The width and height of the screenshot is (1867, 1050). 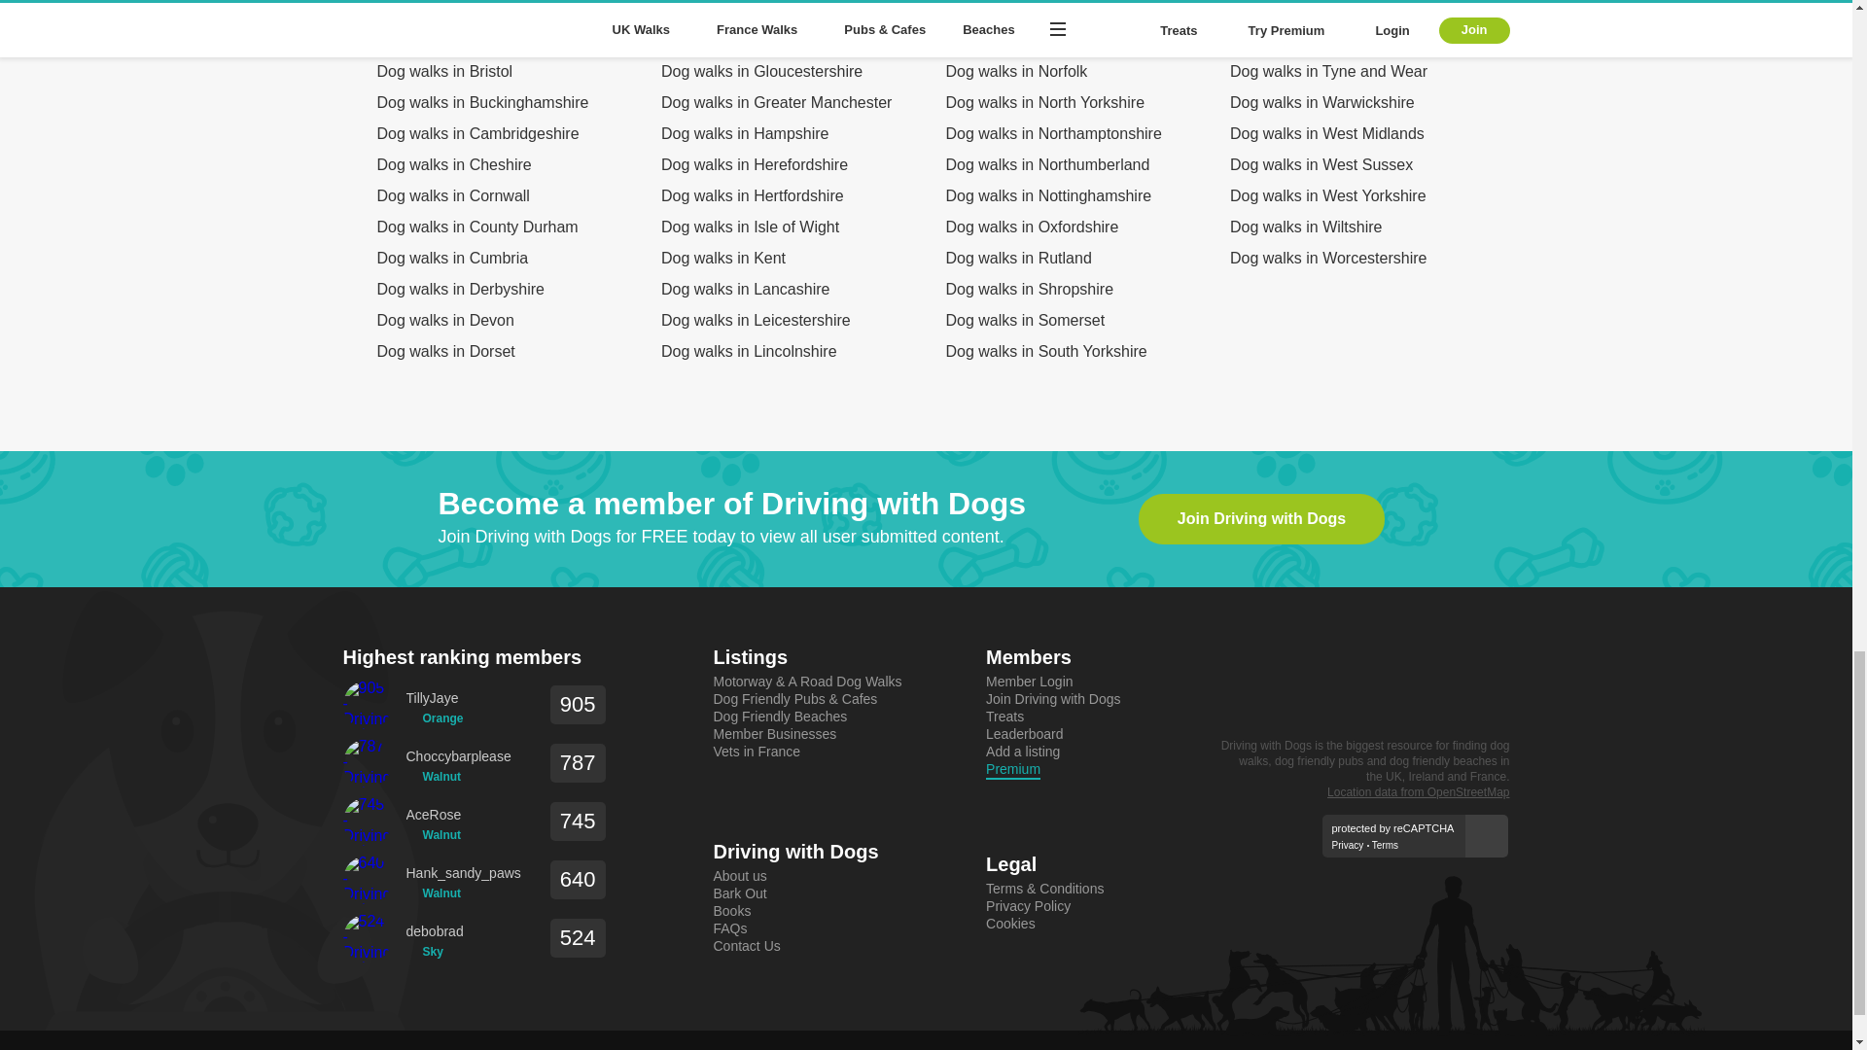 I want to click on AceRose, so click(x=434, y=815).